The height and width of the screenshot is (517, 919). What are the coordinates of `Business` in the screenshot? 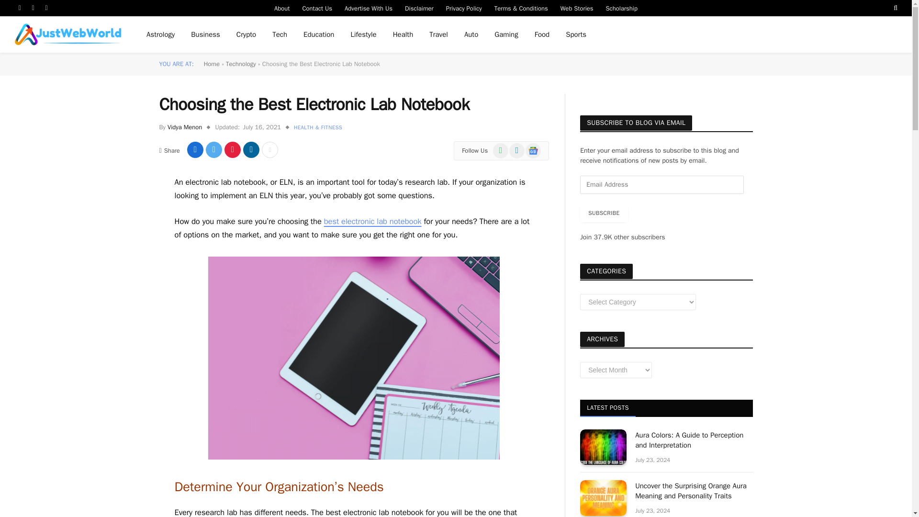 It's located at (205, 34).